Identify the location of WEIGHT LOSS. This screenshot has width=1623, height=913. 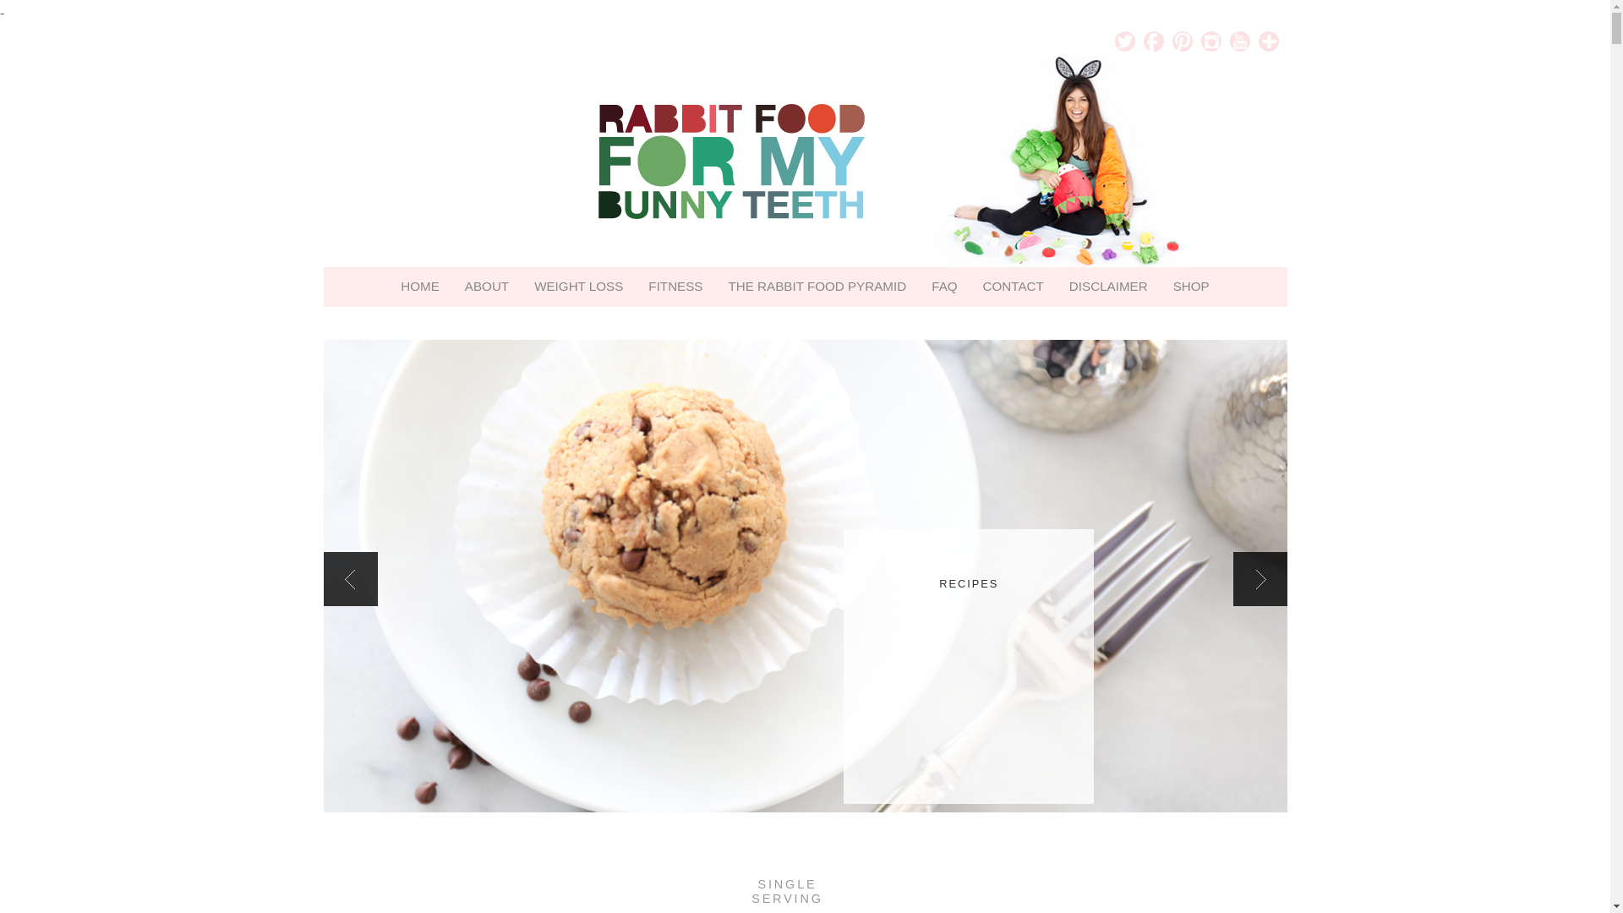
(578, 286).